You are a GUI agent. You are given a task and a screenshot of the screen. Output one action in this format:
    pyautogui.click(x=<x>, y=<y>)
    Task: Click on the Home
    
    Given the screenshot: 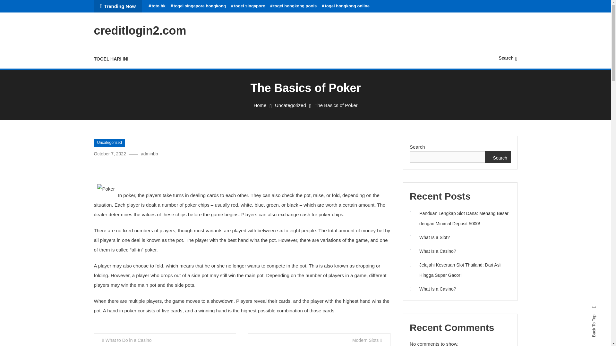 What is the action you would take?
    pyautogui.click(x=260, y=105)
    